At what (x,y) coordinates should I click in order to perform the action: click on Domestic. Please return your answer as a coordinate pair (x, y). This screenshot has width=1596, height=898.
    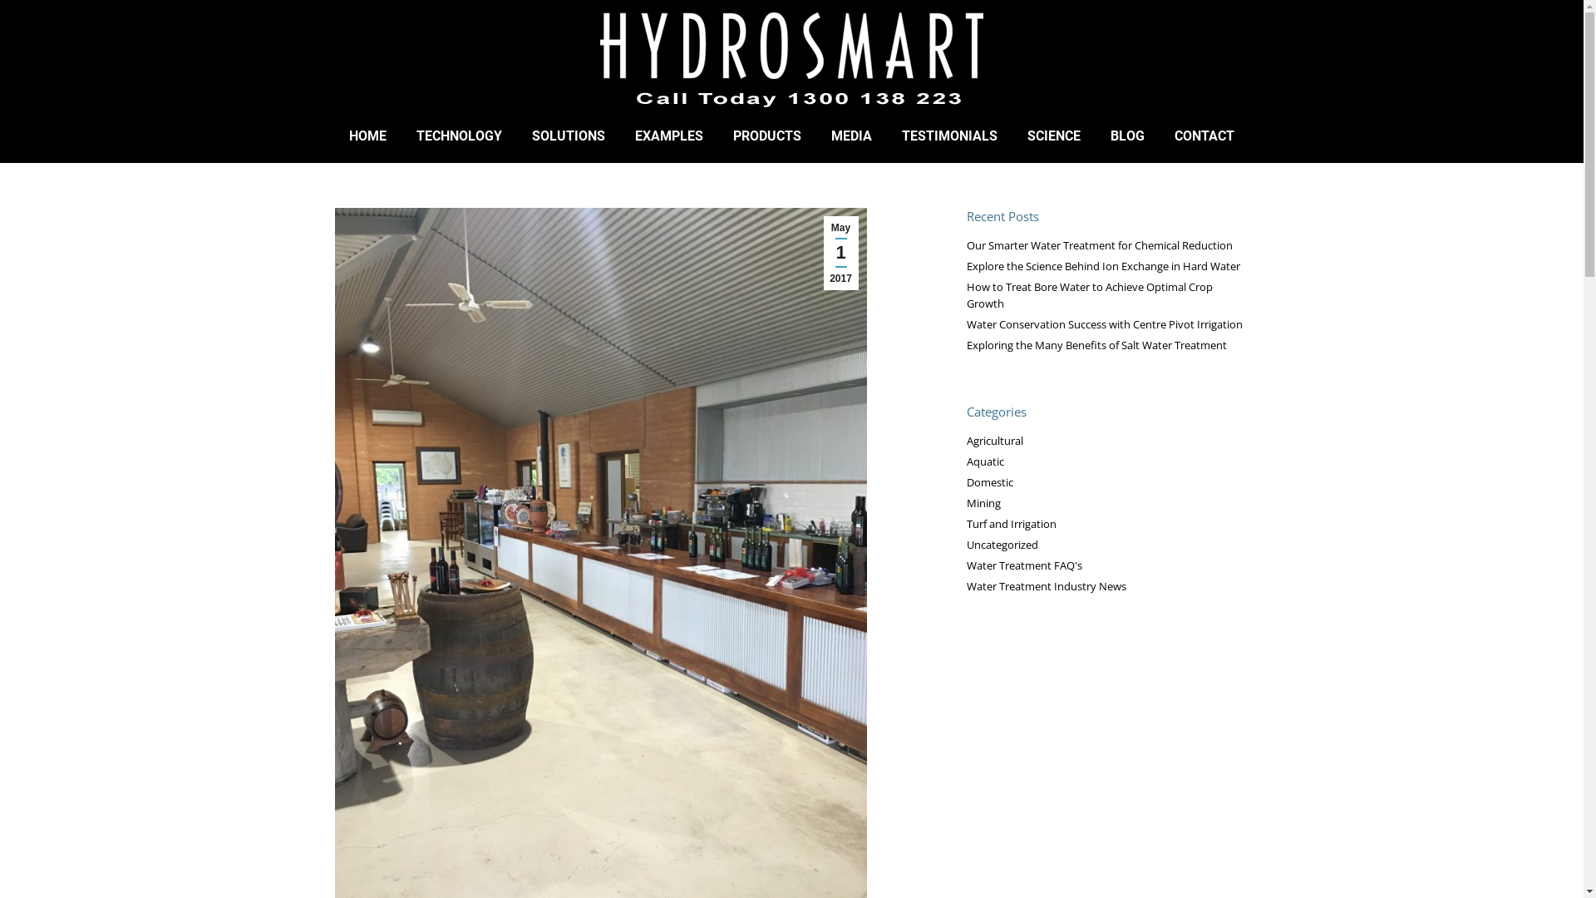
    Looking at the image, I should click on (989, 482).